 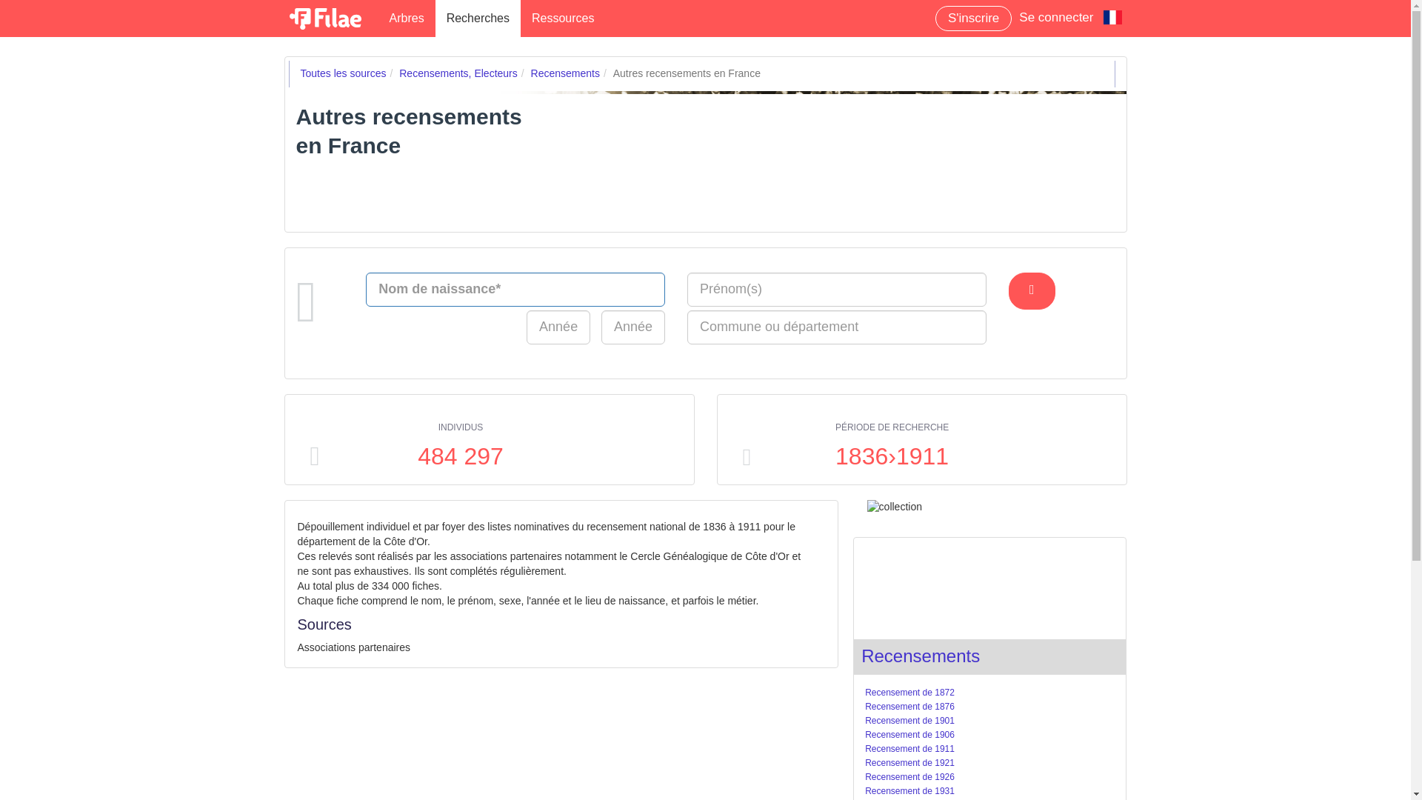 What do you see at coordinates (909, 762) in the screenshot?
I see `Recensement de 1921` at bounding box center [909, 762].